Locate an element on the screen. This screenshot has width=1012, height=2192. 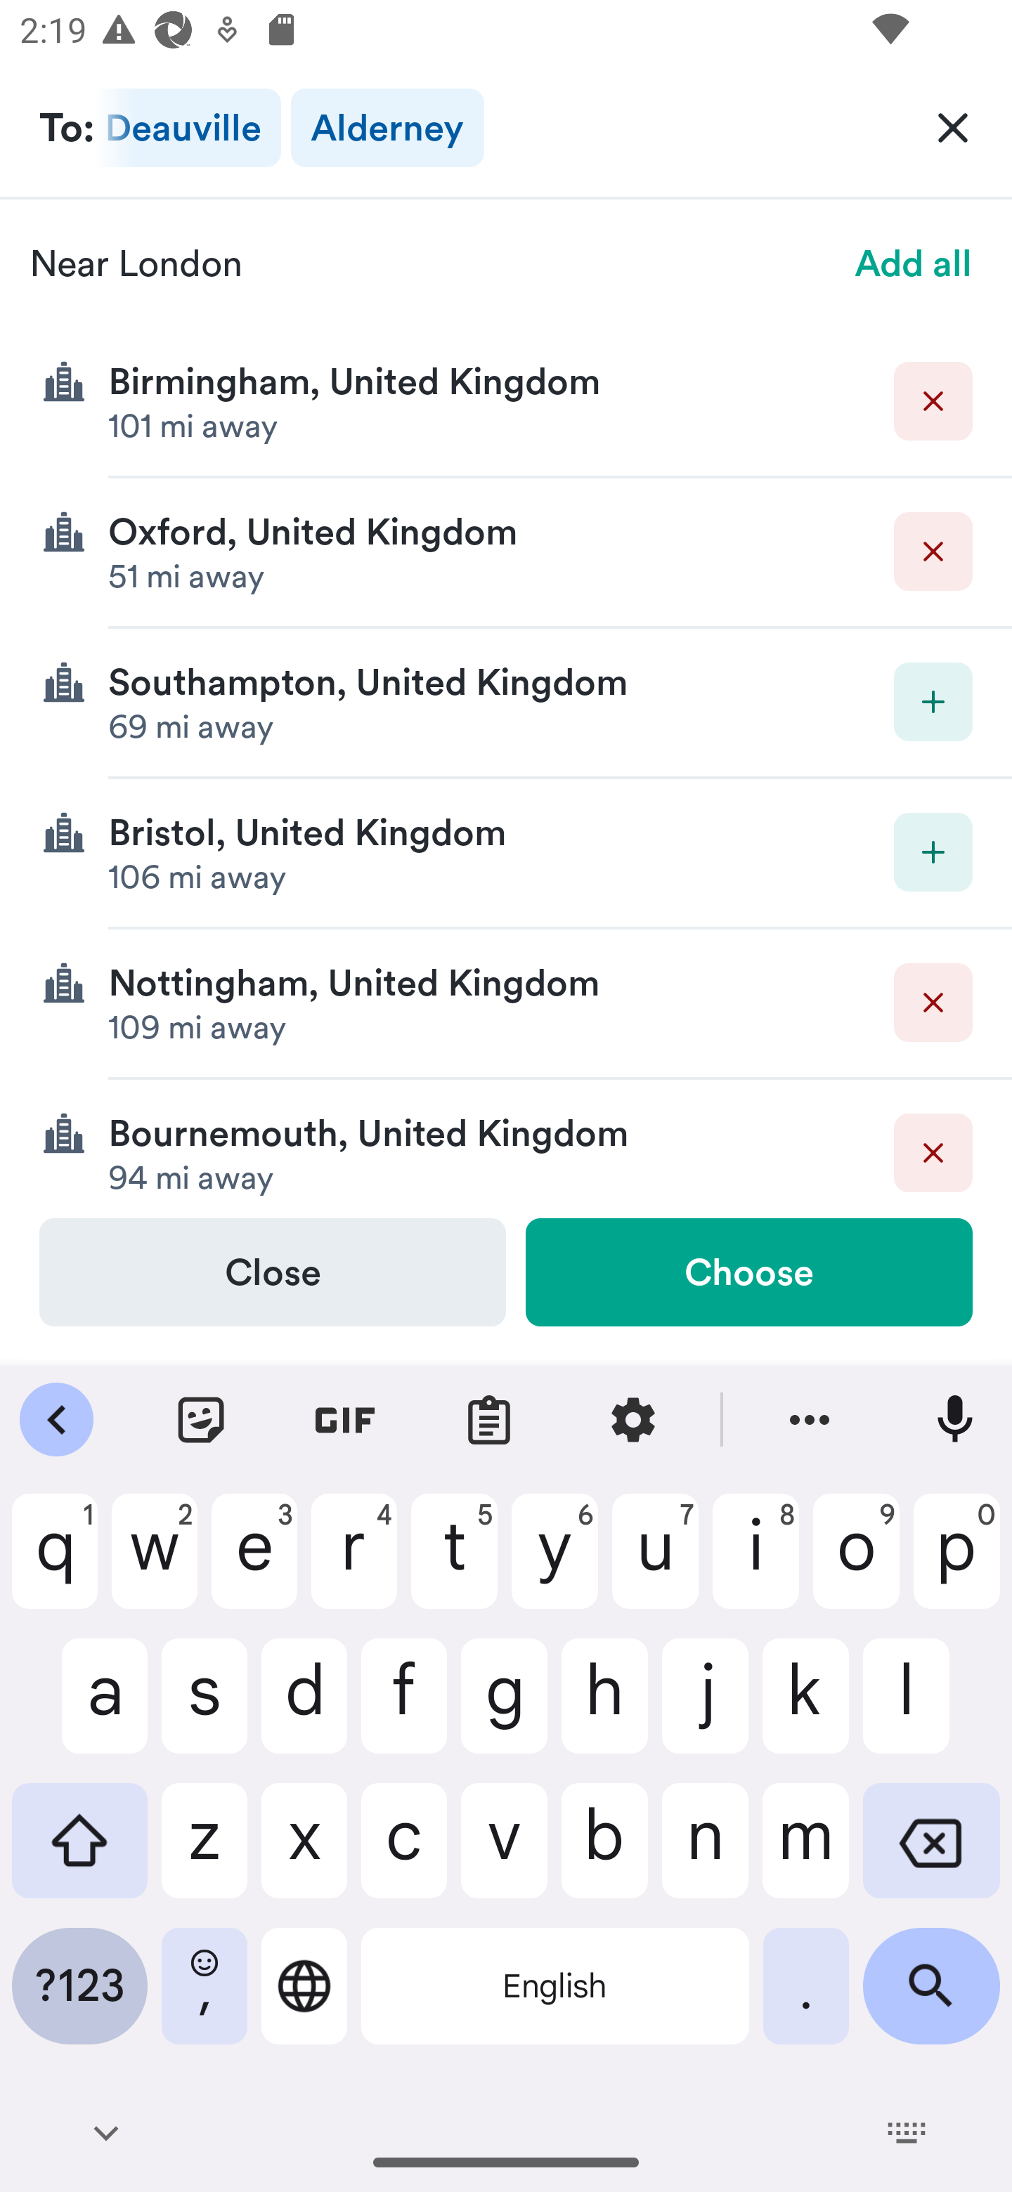
Delete Bournemouth, United Kingdom 94 mi away is located at coordinates (506, 1148).